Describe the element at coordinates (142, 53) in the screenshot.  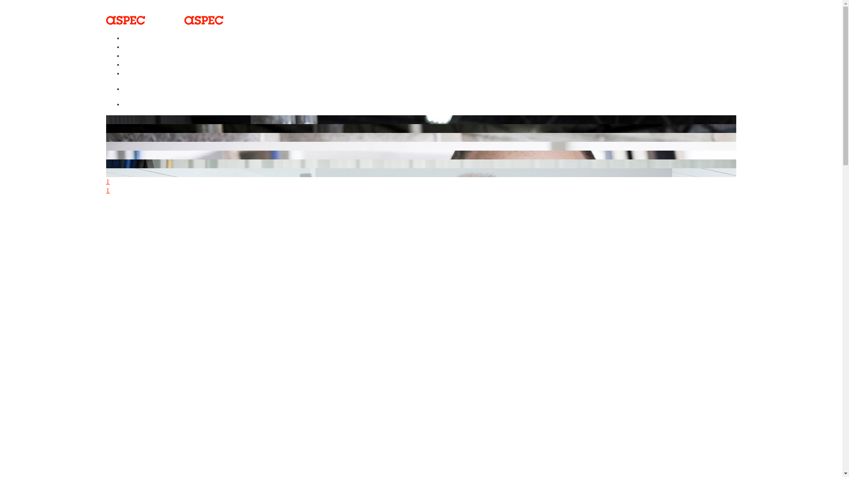
I see `Portfolio` at that location.